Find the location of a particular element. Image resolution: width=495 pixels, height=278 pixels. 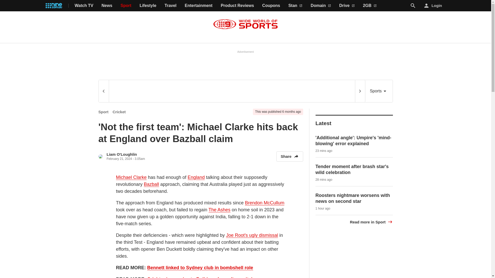

Sport is located at coordinates (126, 6).